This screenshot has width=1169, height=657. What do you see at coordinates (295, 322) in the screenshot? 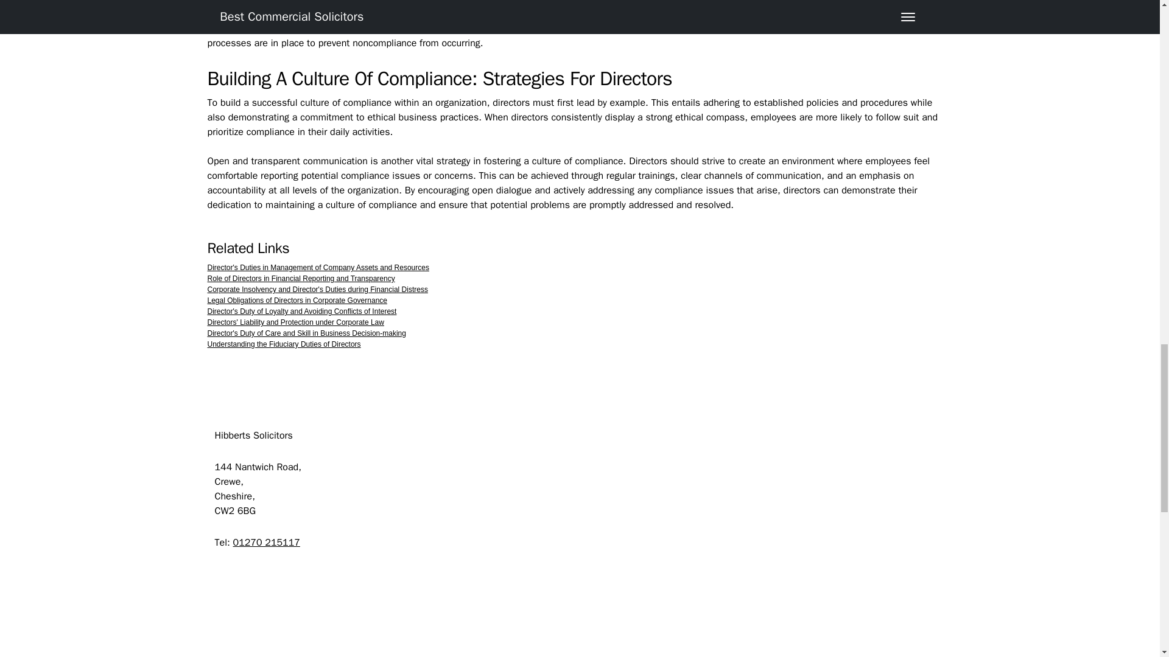
I see `Directors' Liability and Protection under Corporate Law` at bounding box center [295, 322].